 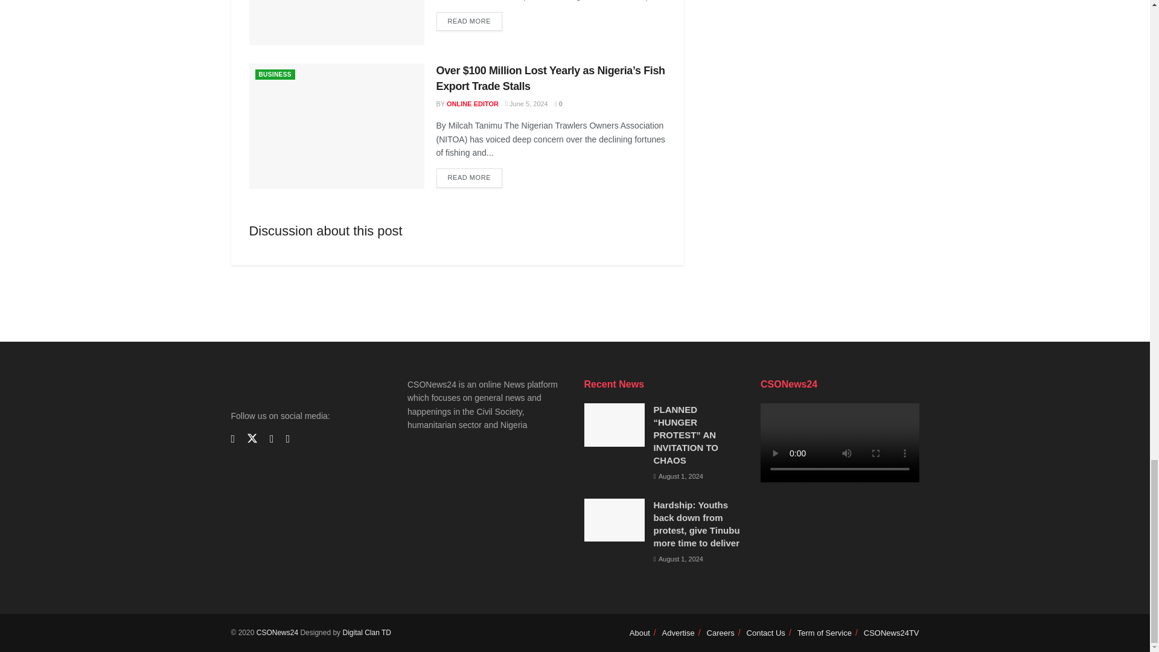 What do you see at coordinates (366, 633) in the screenshot?
I see `Digital Clan TD` at bounding box center [366, 633].